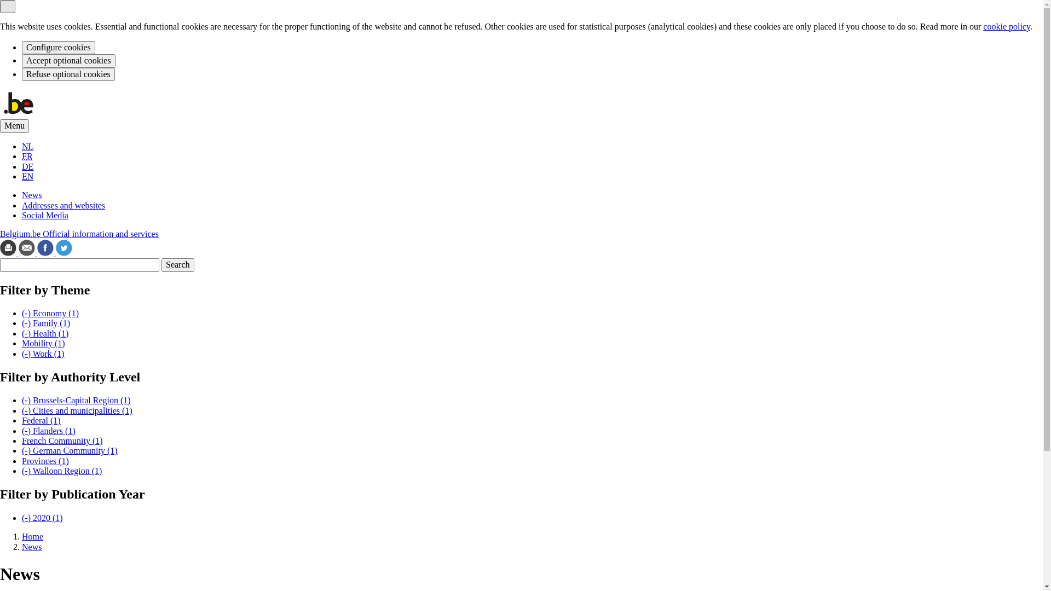 This screenshot has width=1051, height=591. I want to click on Accept optional cookies, so click(69, 61).